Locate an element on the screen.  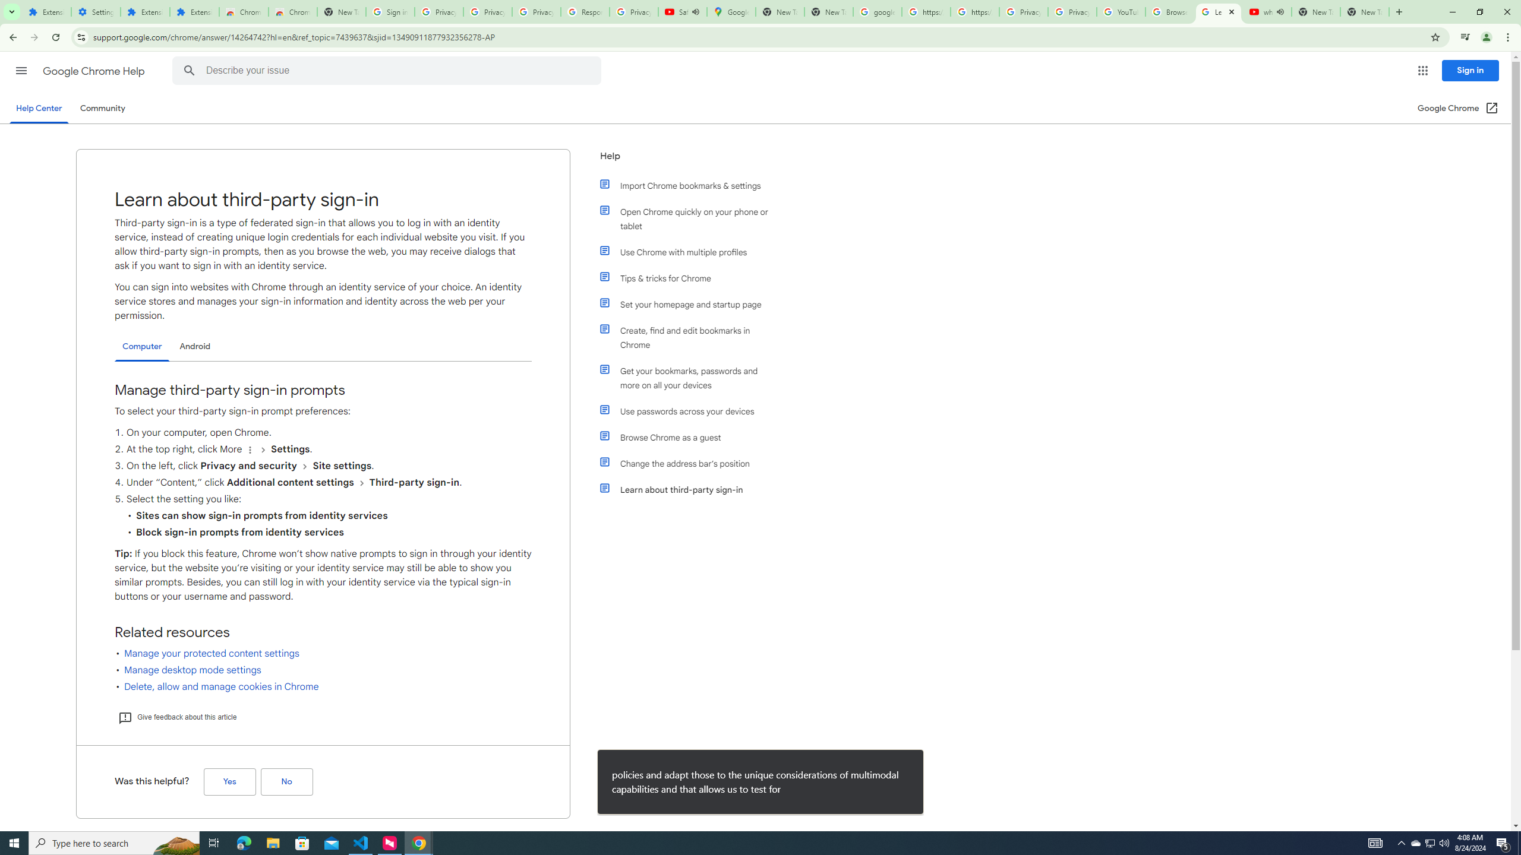
No (Was this helpful?) is located at coordinates (286, 782).